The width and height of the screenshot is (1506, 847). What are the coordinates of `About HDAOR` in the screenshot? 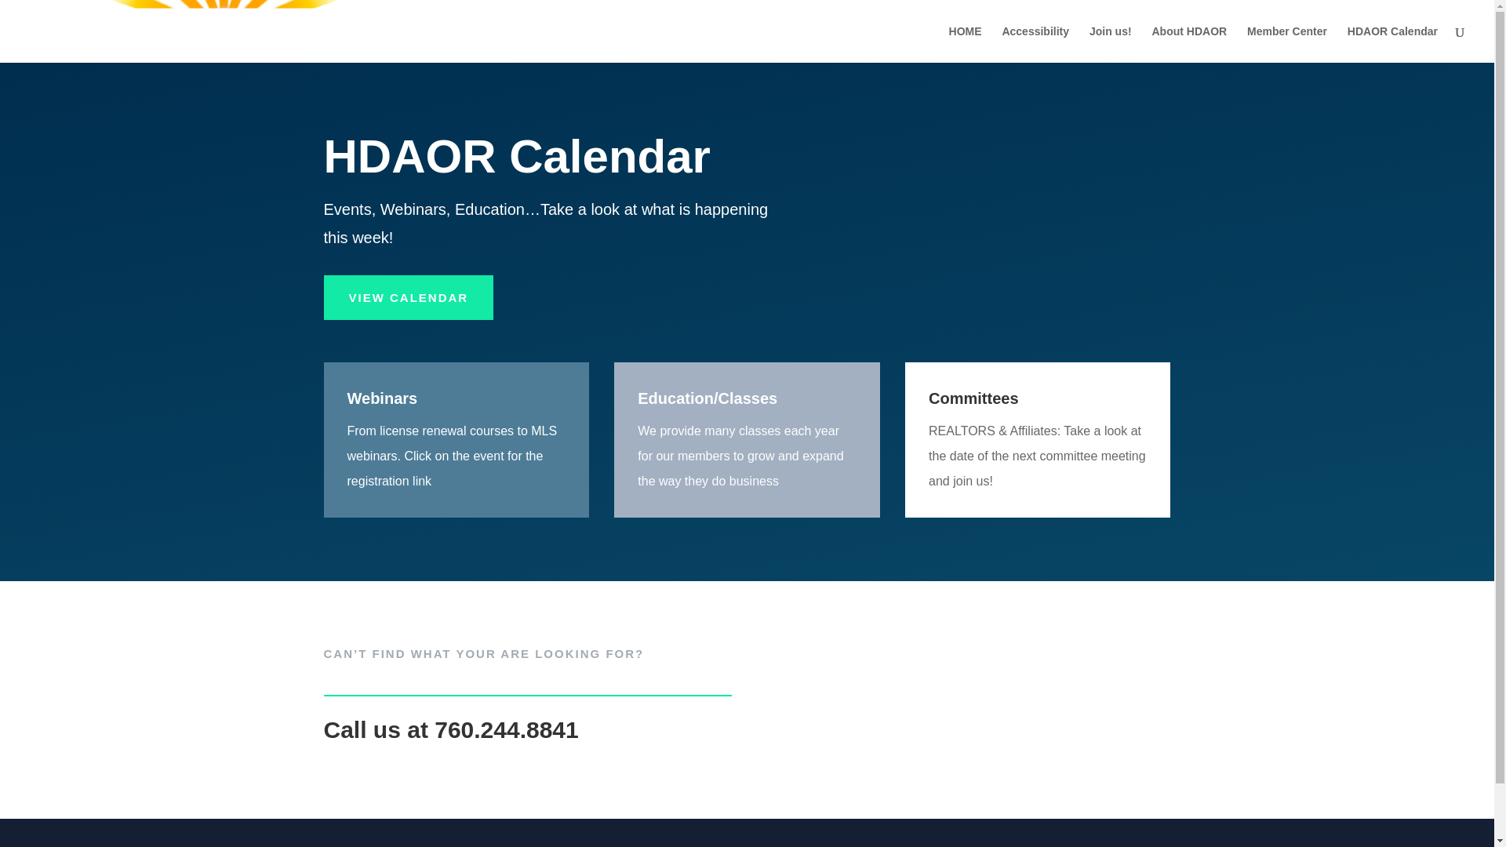 It's located at (1189, 44).